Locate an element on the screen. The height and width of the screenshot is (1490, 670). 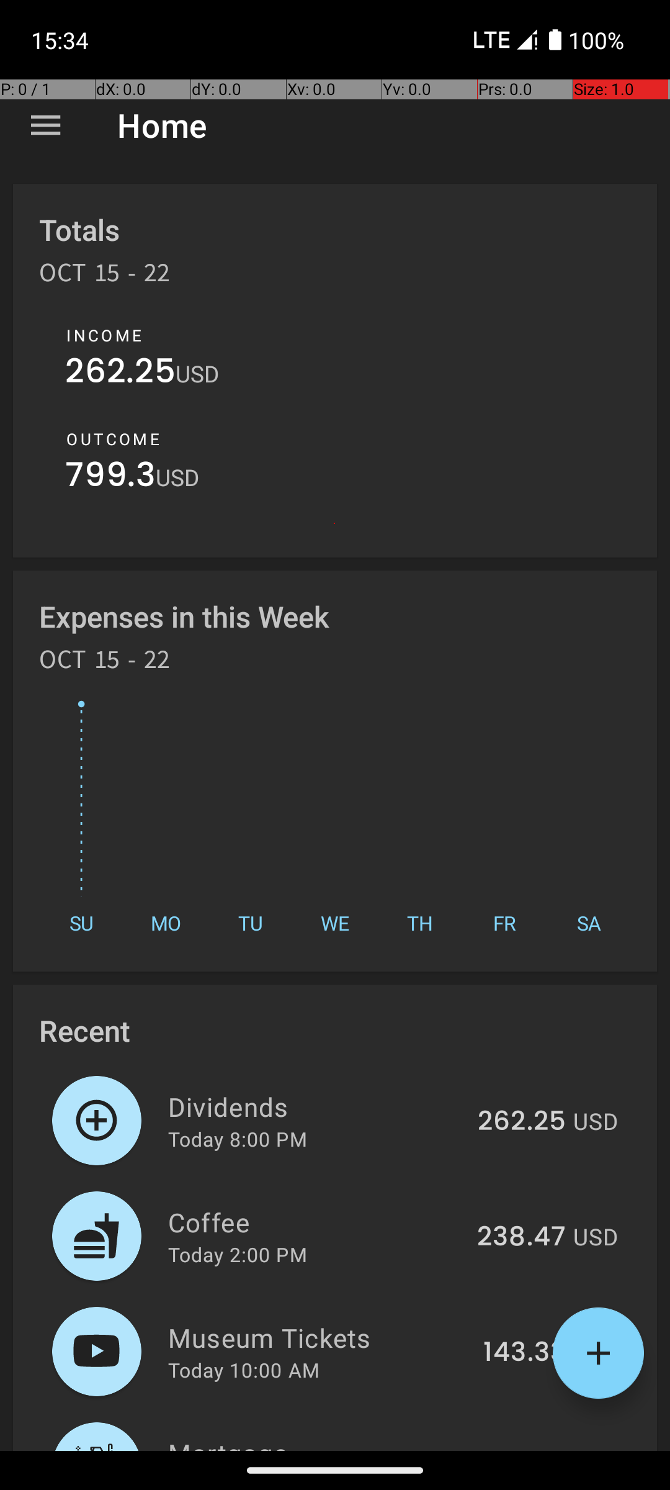
Museum Tickets is located at coordinates (319, 1337).